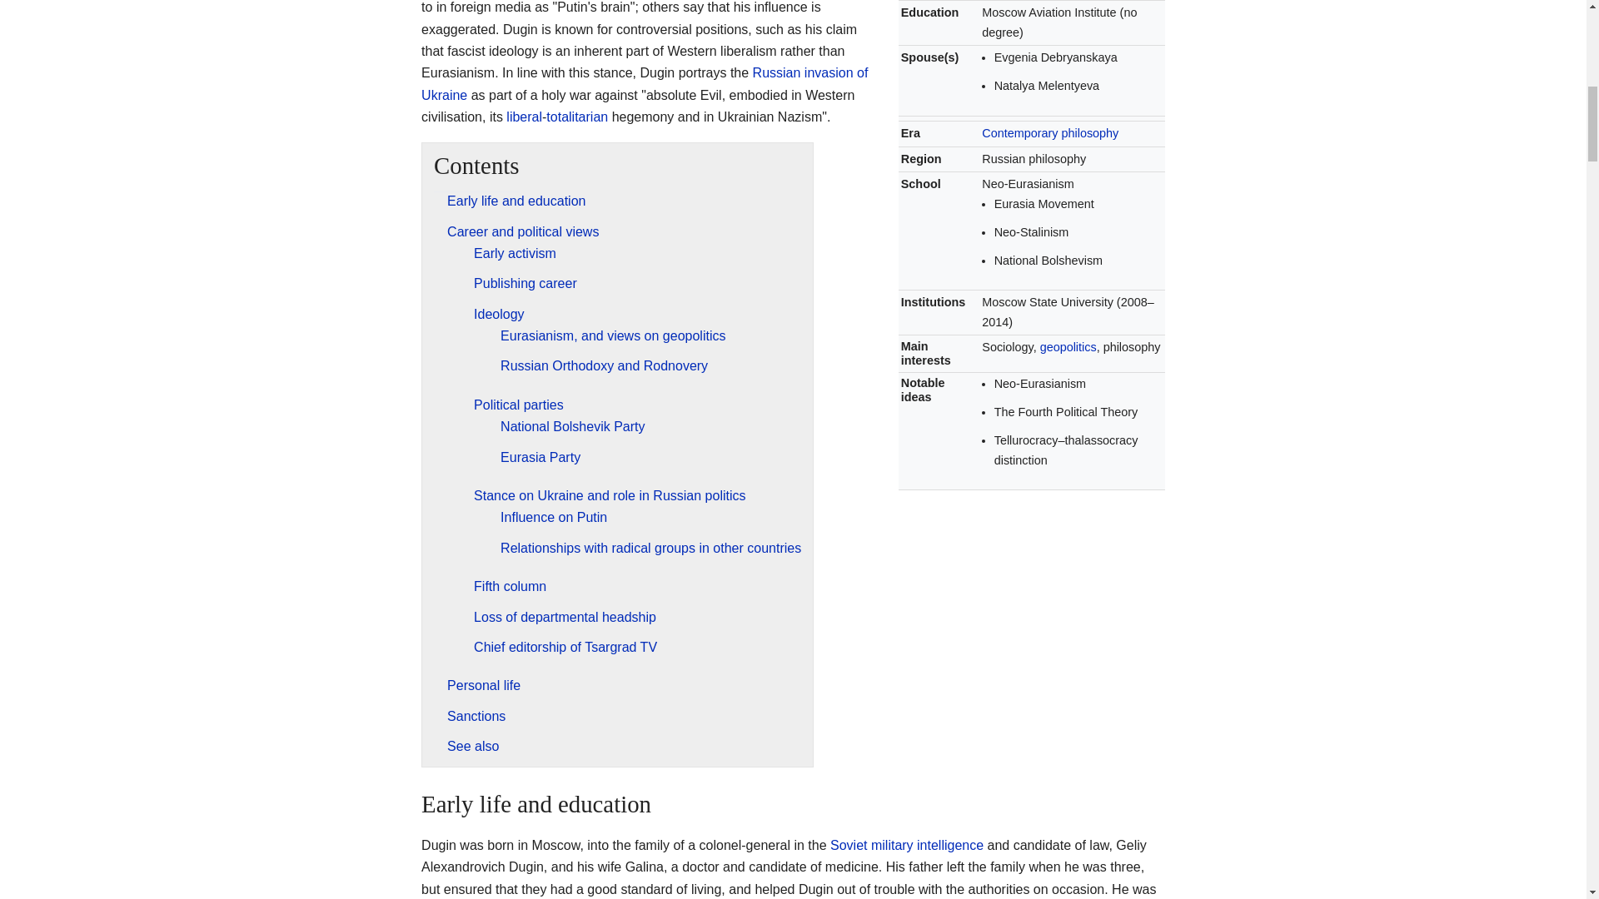  Describe the element at coordinates (576, 117) in the screenshot. I see `totalitarian` at that location.